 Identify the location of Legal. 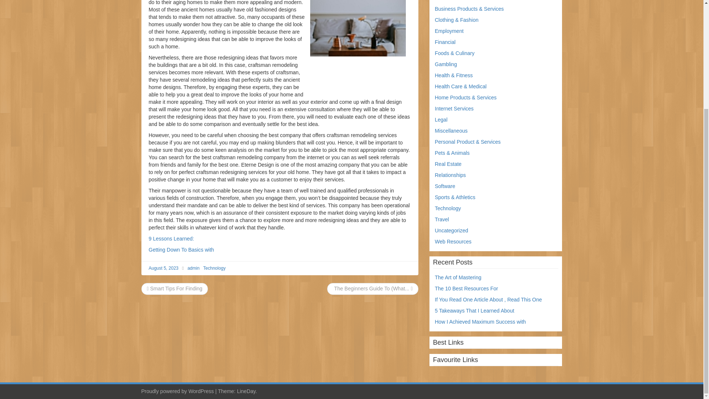
(441, 120).